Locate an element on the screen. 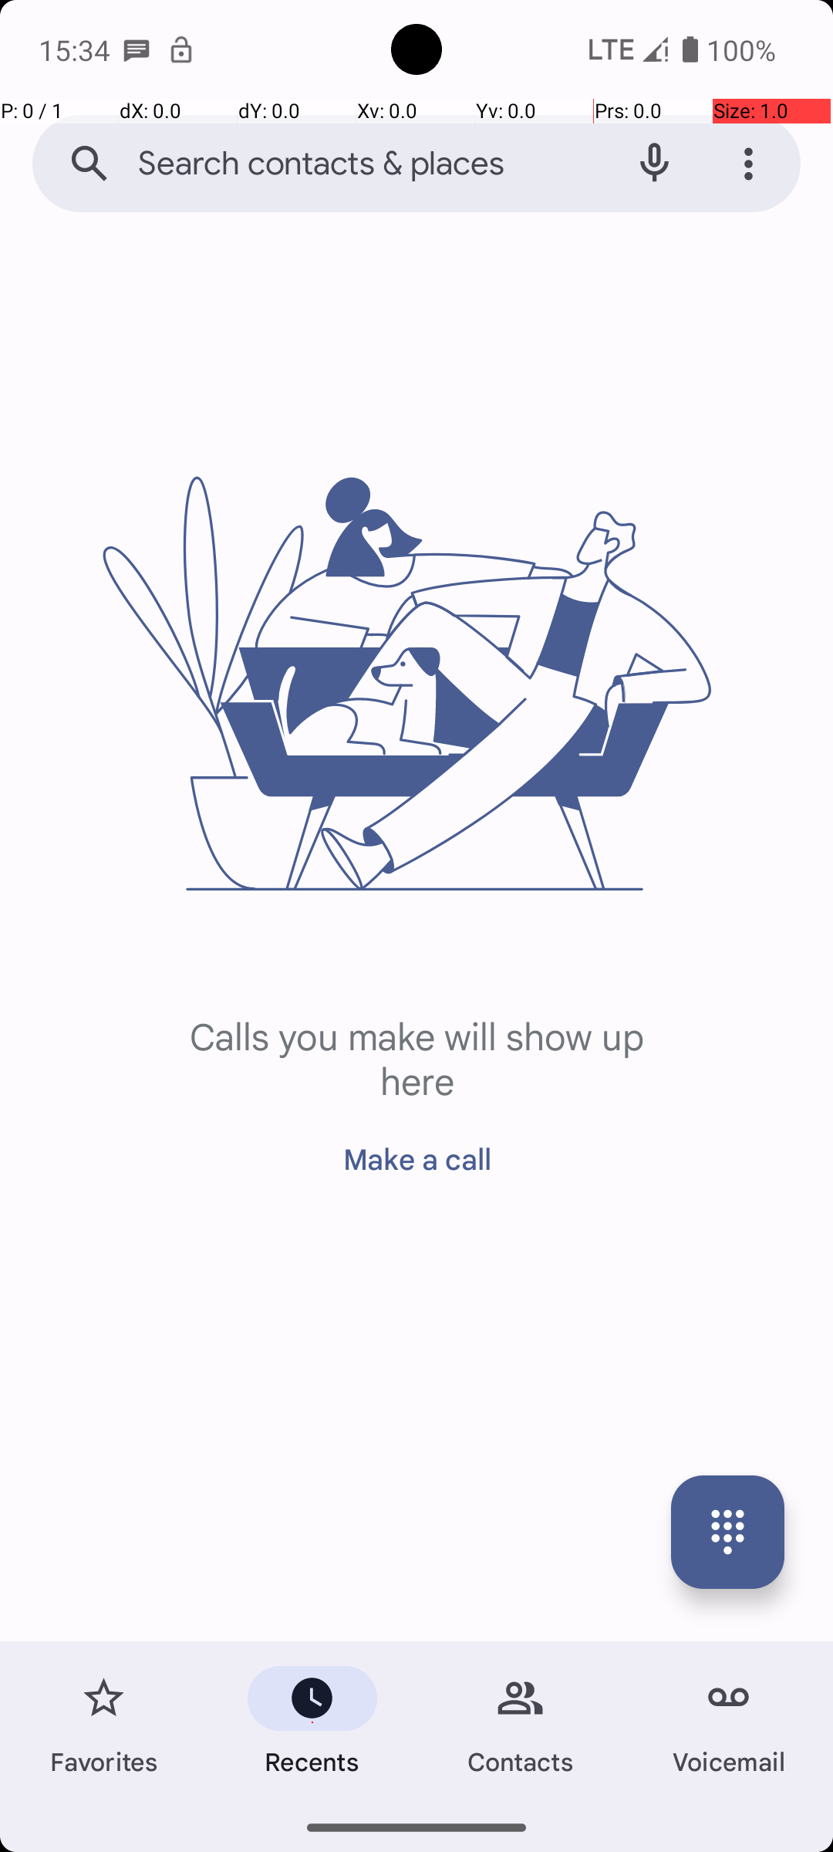 The height and width of the screenshot is (1852, 833). Calls you make will show up here is located at coordinates (416, 1057).